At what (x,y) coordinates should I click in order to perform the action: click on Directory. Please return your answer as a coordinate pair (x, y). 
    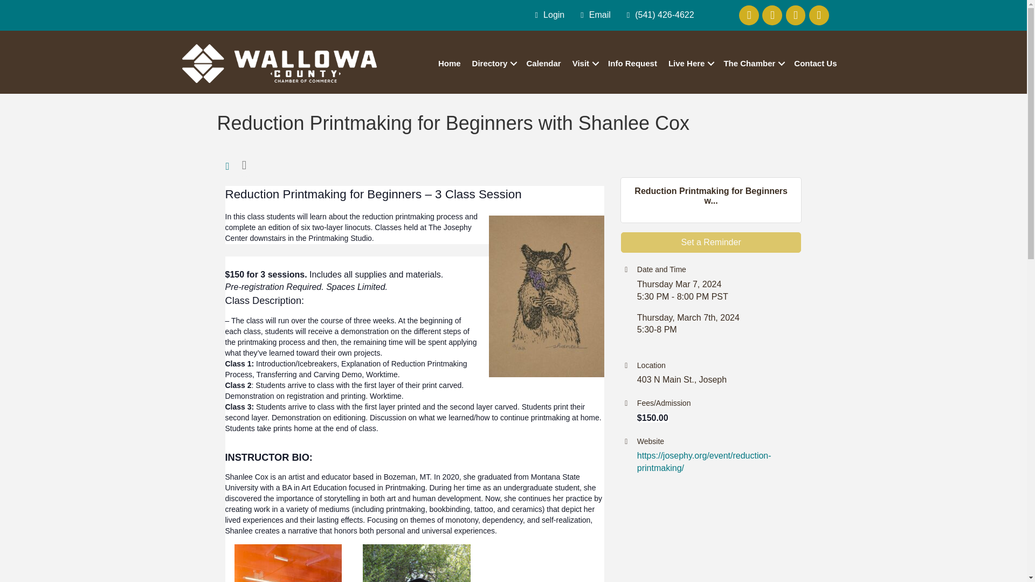
    Looking at the image, I should click on (493, 64).